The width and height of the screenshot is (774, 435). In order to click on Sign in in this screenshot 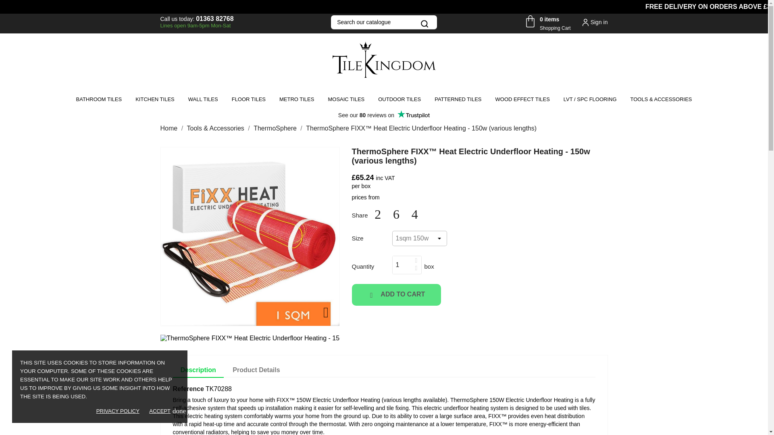, I will do `click(594, 22)`.